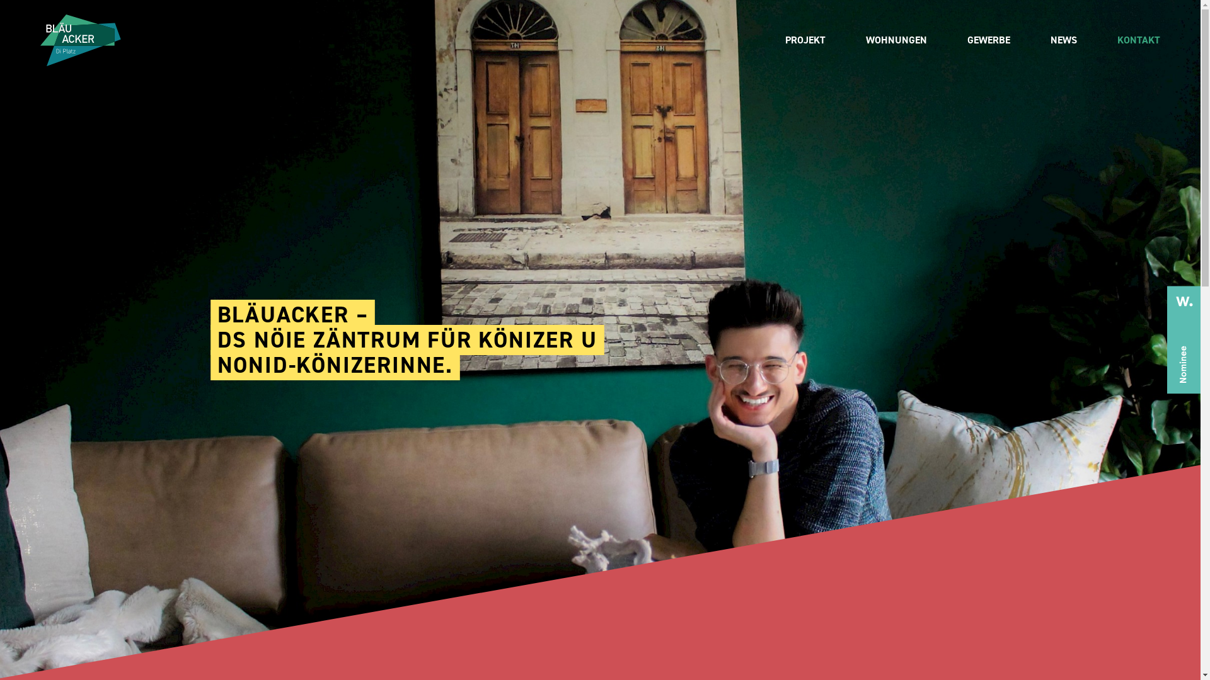 This screenshot has height=680, width=1210. I want to click on KONTAKT, so click(1139, 40).